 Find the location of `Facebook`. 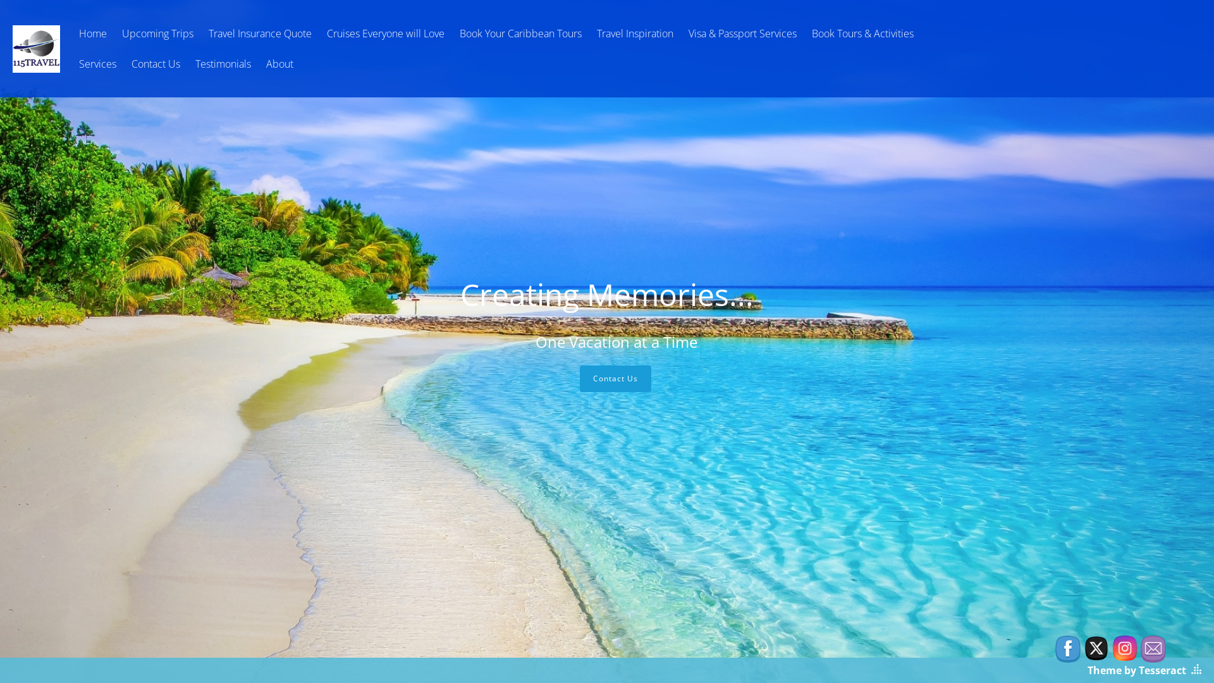

Facebook is located at coordinates (1068, 649).